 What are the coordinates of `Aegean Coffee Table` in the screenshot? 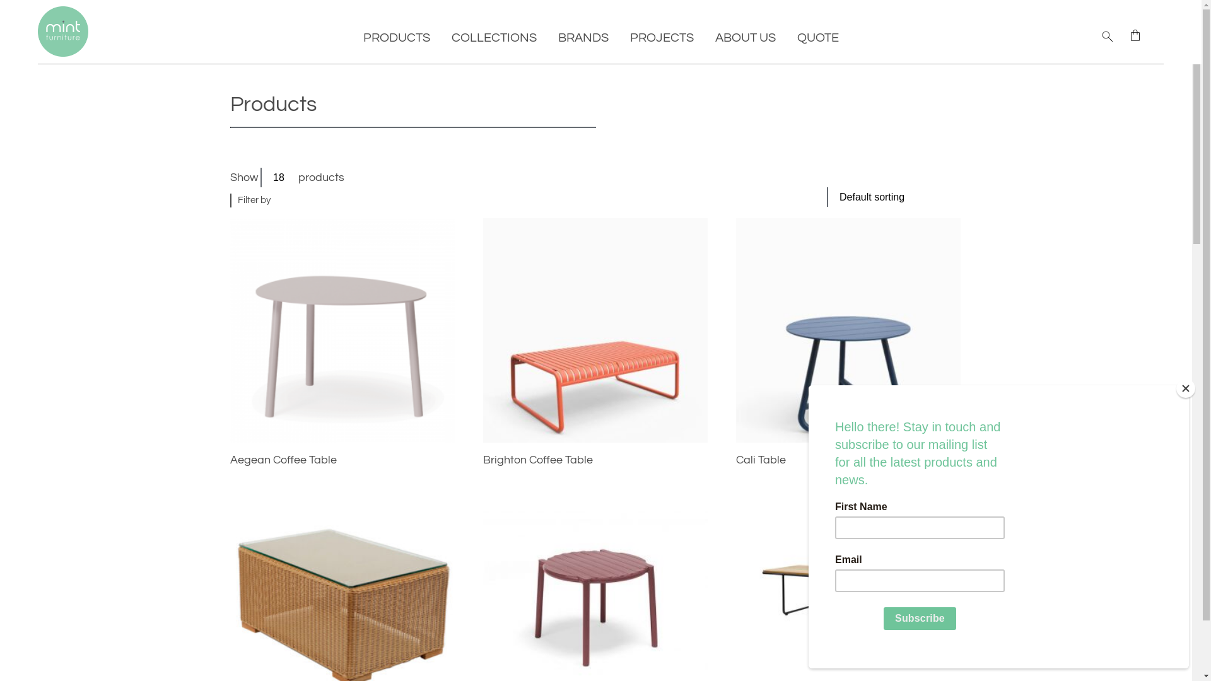 It's located at (343, 460).